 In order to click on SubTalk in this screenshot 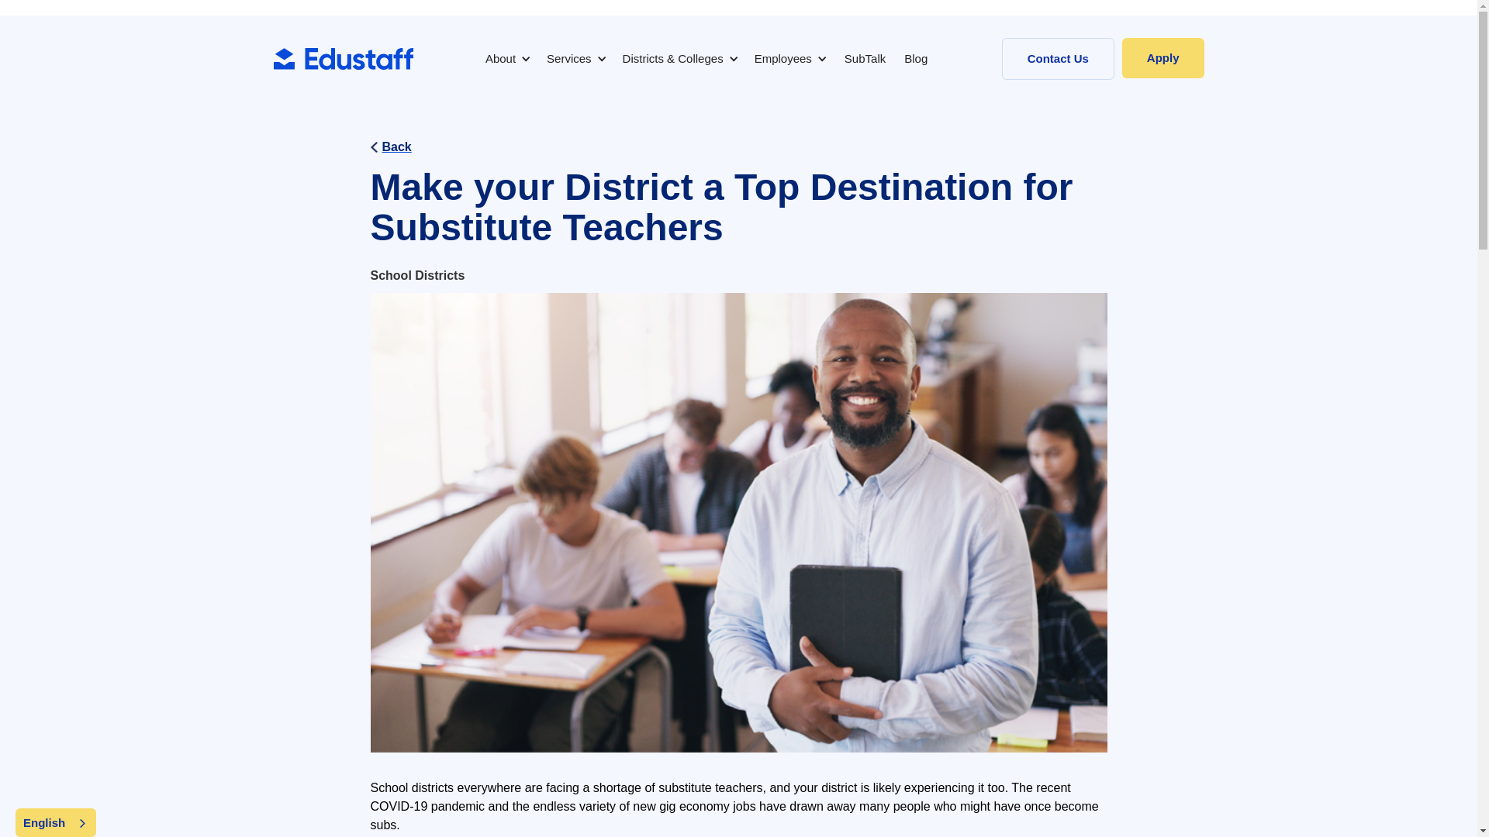, I will do `click(865, 59)`.